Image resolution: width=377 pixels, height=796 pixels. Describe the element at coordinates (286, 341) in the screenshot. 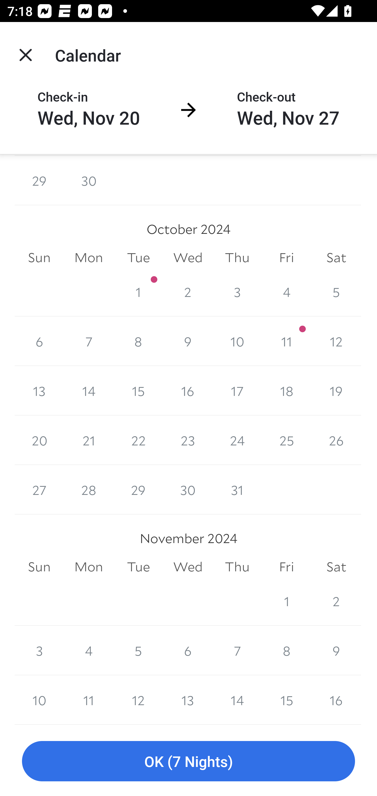

I see `11 11 October 2024` at that location.